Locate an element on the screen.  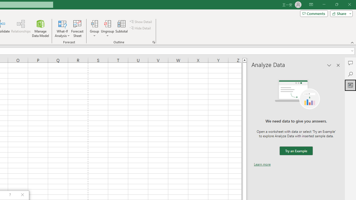
Analyze Data is located at coordinates (350, 85).